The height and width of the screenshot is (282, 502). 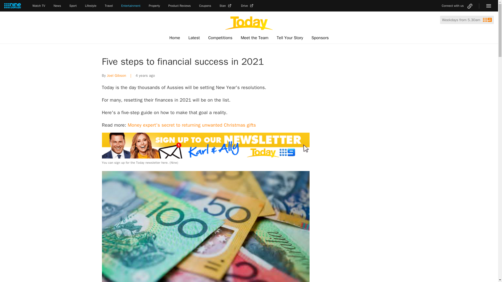 What do you see at coordinates (179, 6) in the screenshot?
I see `Product Reviews` at bounding box center [179, 6].